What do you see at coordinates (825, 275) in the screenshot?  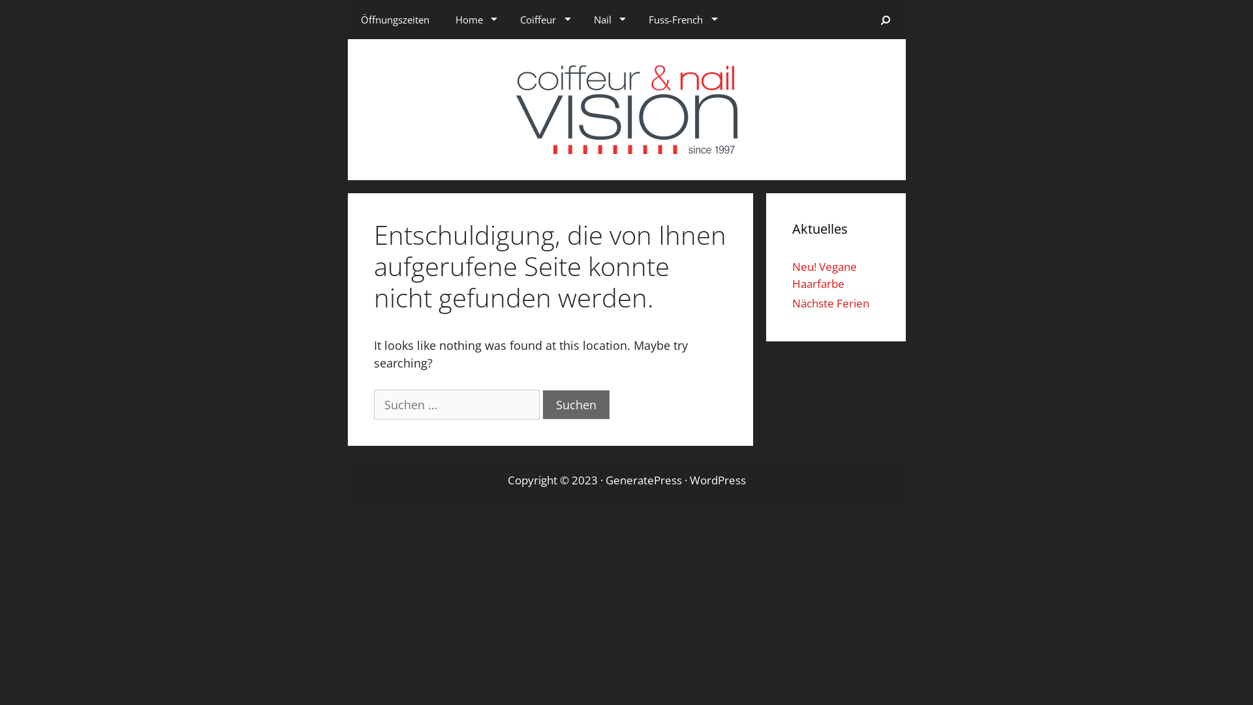 I see `Neu! Vegane Haarfarbe` at bounding box center [825, 275].